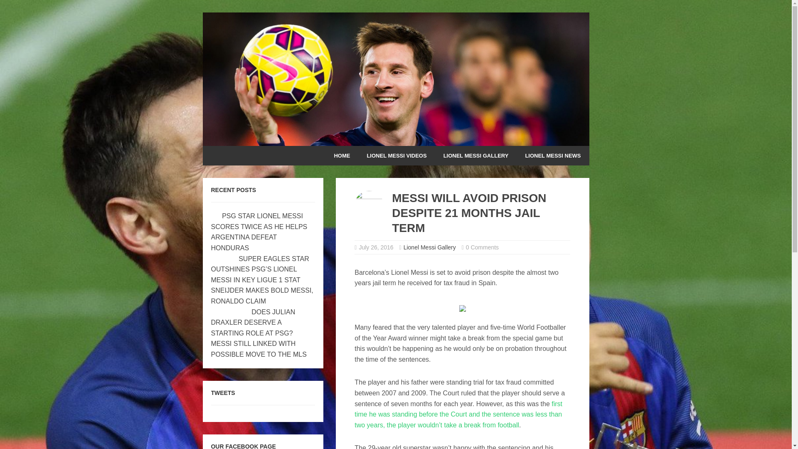  I want to click on SNEIJDER MAKES BOLD MESSI, RONALDO CLAIM, so click(262, 296).